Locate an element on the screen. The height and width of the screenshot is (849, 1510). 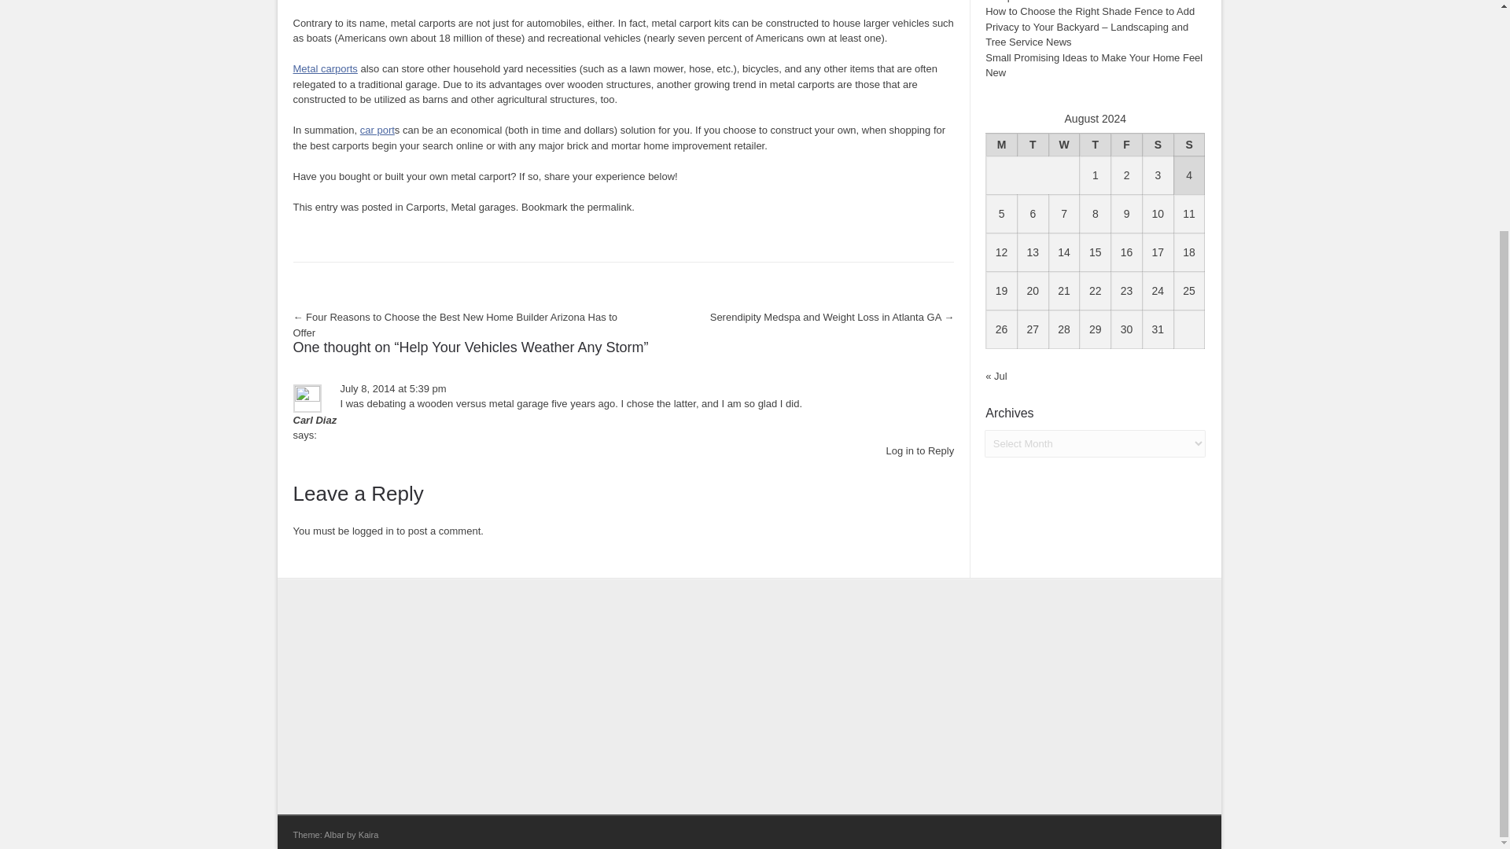
Permalink to Help Your Vehicles Weather Any Storm is located at coordinates (609, 206).